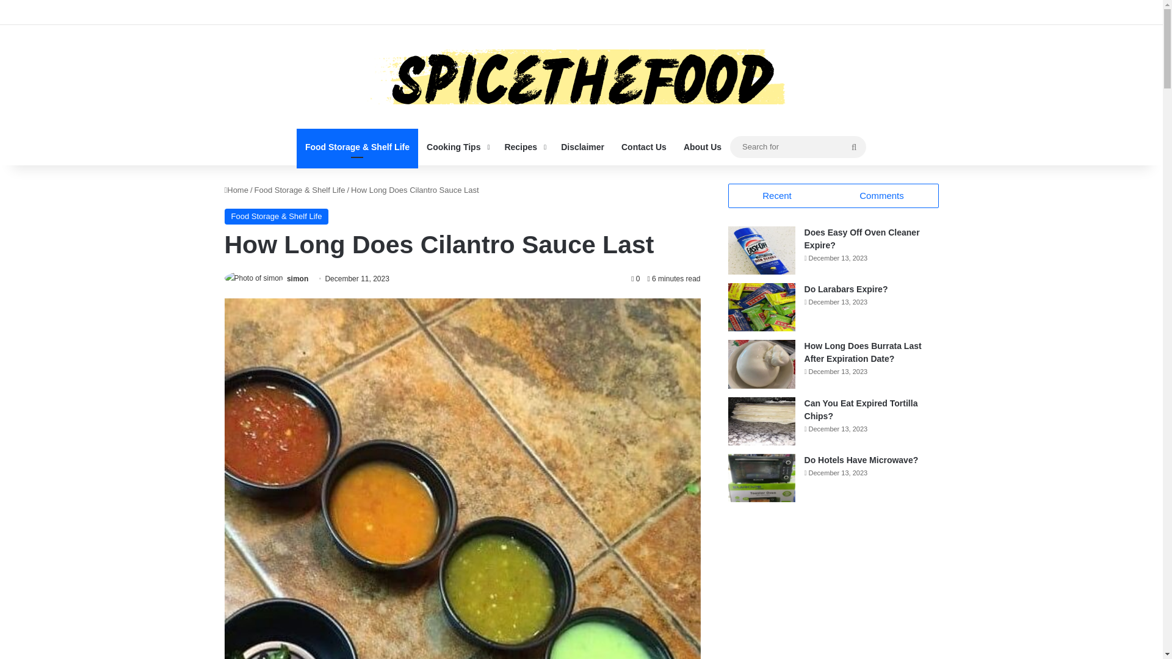 Image resolution: width=1172 pixels, height=659 pixels. I want to click on Recipes, so click(524, 146).